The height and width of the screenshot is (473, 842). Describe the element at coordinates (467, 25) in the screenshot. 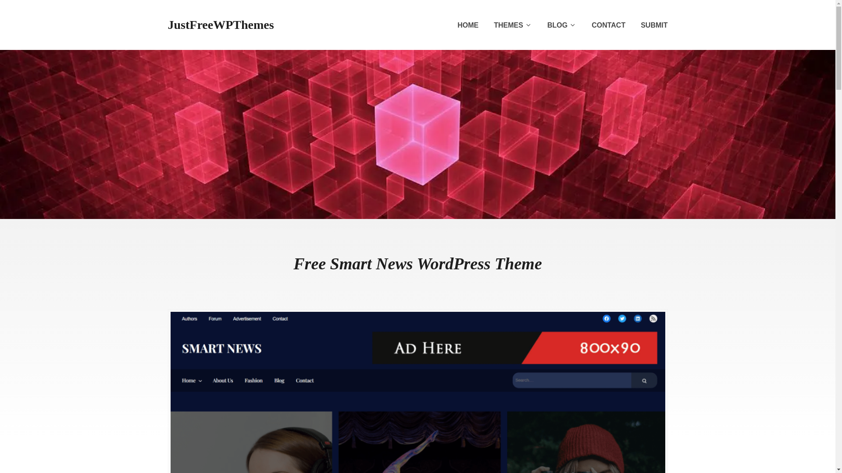

I see `HOME` at that location.